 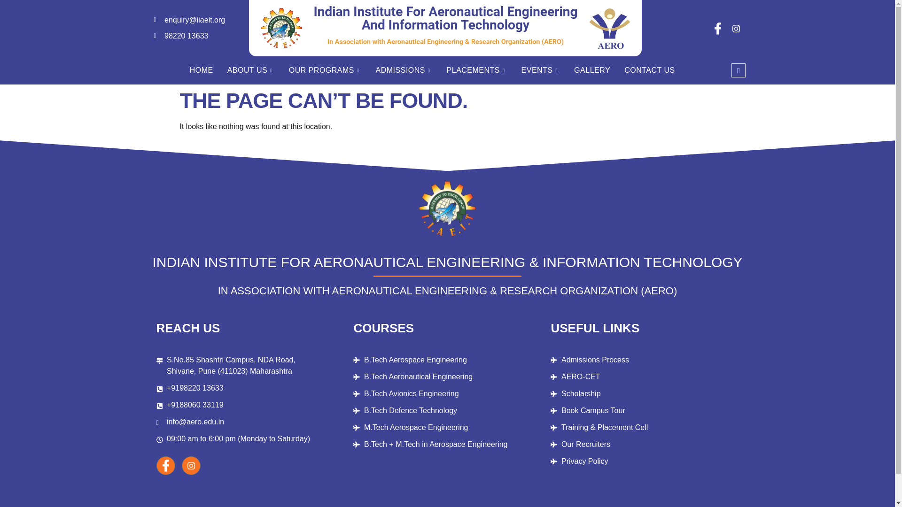 What do you see at coordinates (592, 70) in the screenshot?
I see `GALLERY` at bounding box center [592, 70].